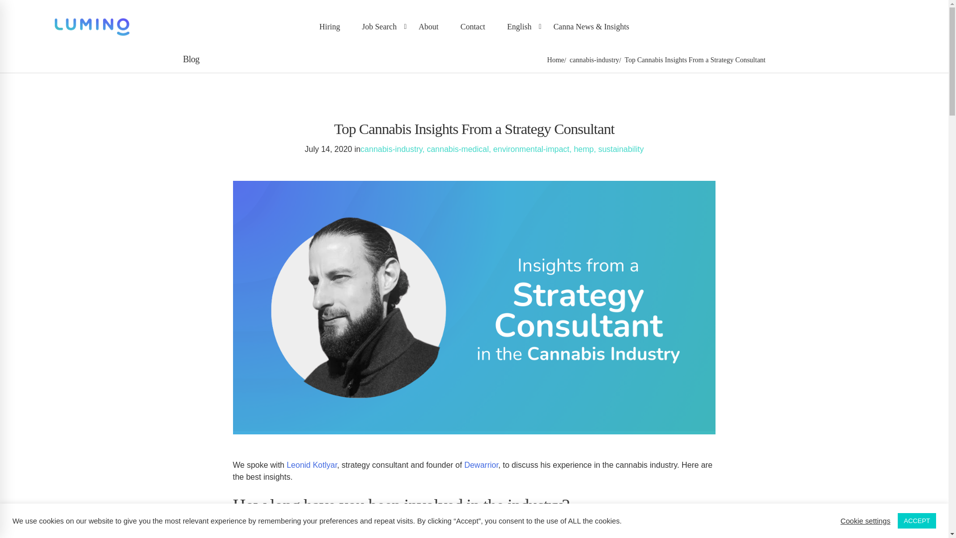  What do you see at coordinates (481, 464) in the screenshot?
I see `Dewarrior` at bounding box center [481, 464].